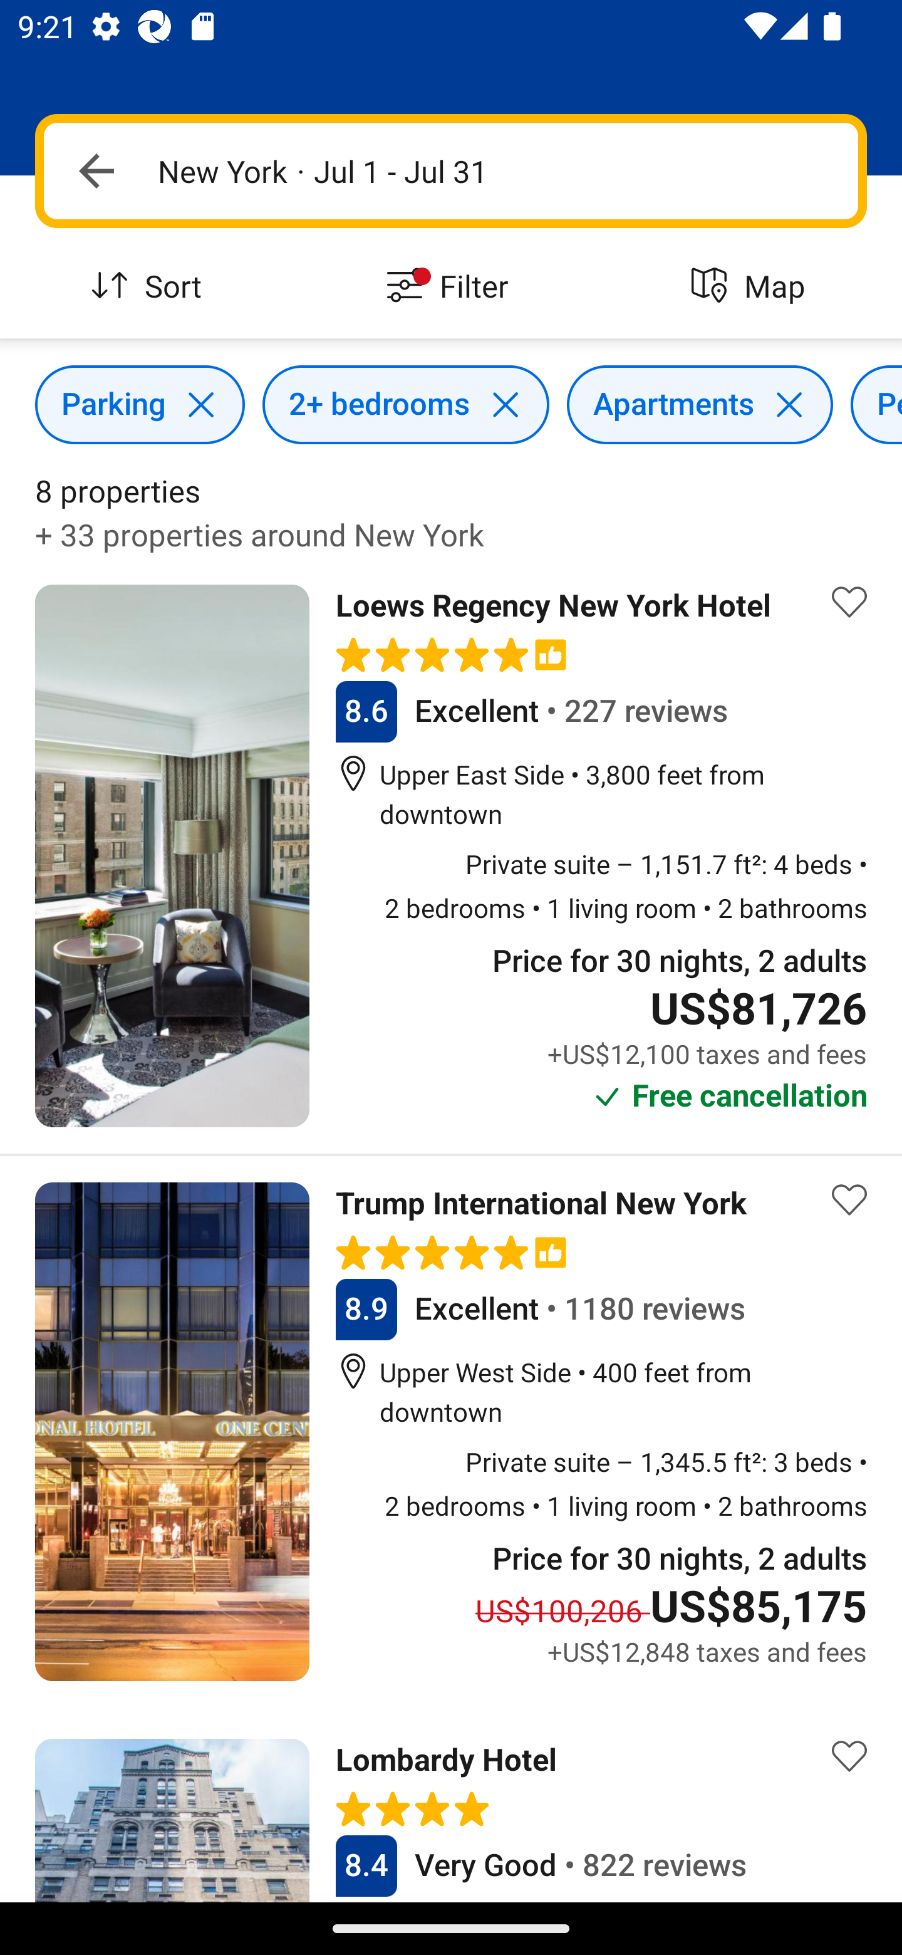 Image resolution: width=902 pixels, height=1955 pixels. What do you see at coordinates (849, 1200) in the screenshot?
I see `Save property to list` at bounding box center [849, 1200].